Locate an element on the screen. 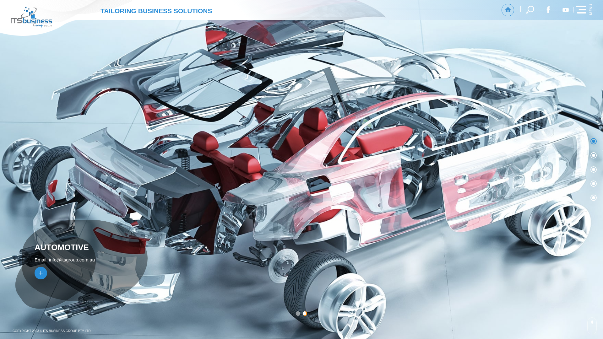 The image size is (603, 339). 02 is located at coordinates (594, 155).